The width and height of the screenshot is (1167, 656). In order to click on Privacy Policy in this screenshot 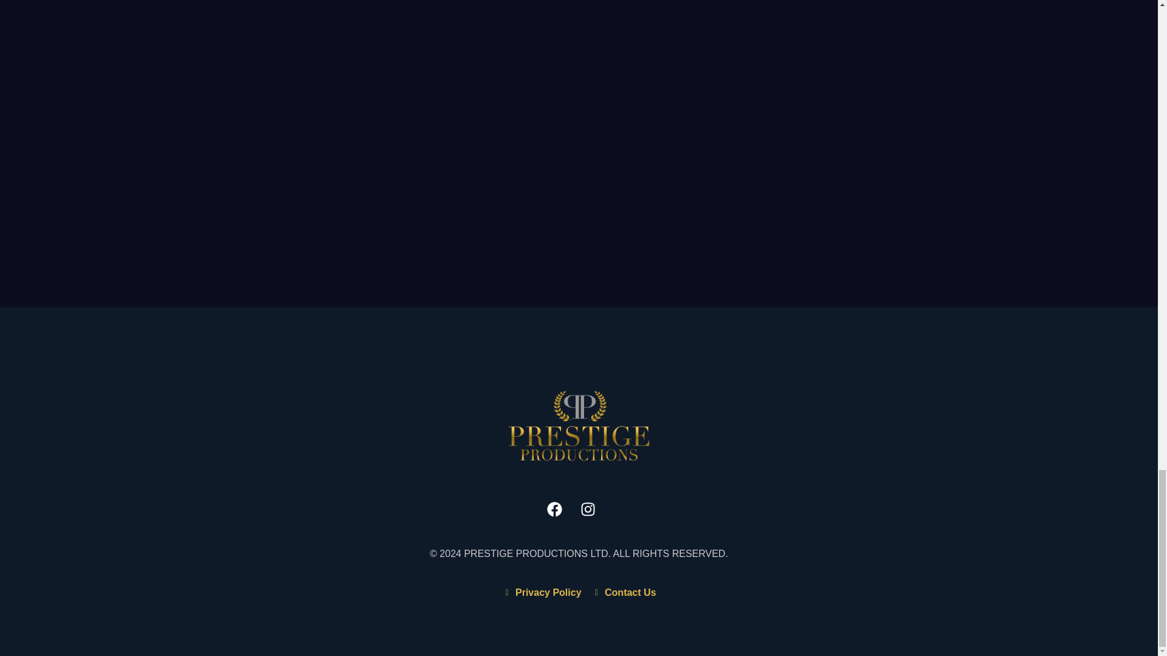, I will do `click(541, 593)`.